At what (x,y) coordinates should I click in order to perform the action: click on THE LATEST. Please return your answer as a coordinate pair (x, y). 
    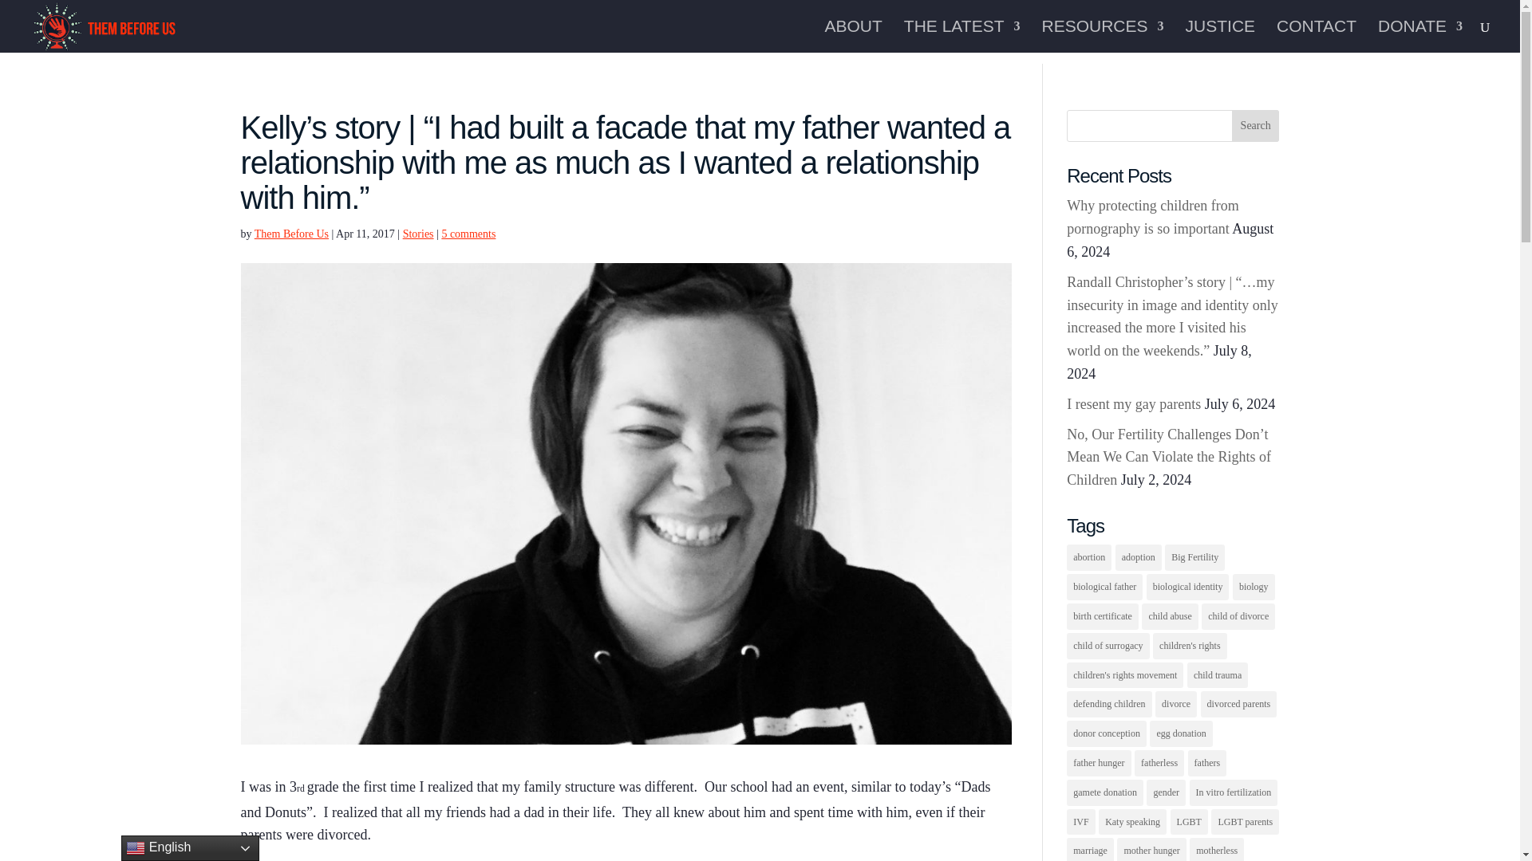
    Looking at the image, I should click on (961, 36).